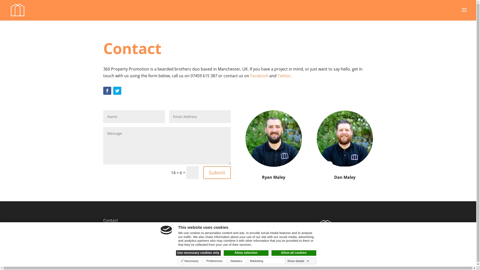  I want to click on Follow on Twitter, so click(117, 91).